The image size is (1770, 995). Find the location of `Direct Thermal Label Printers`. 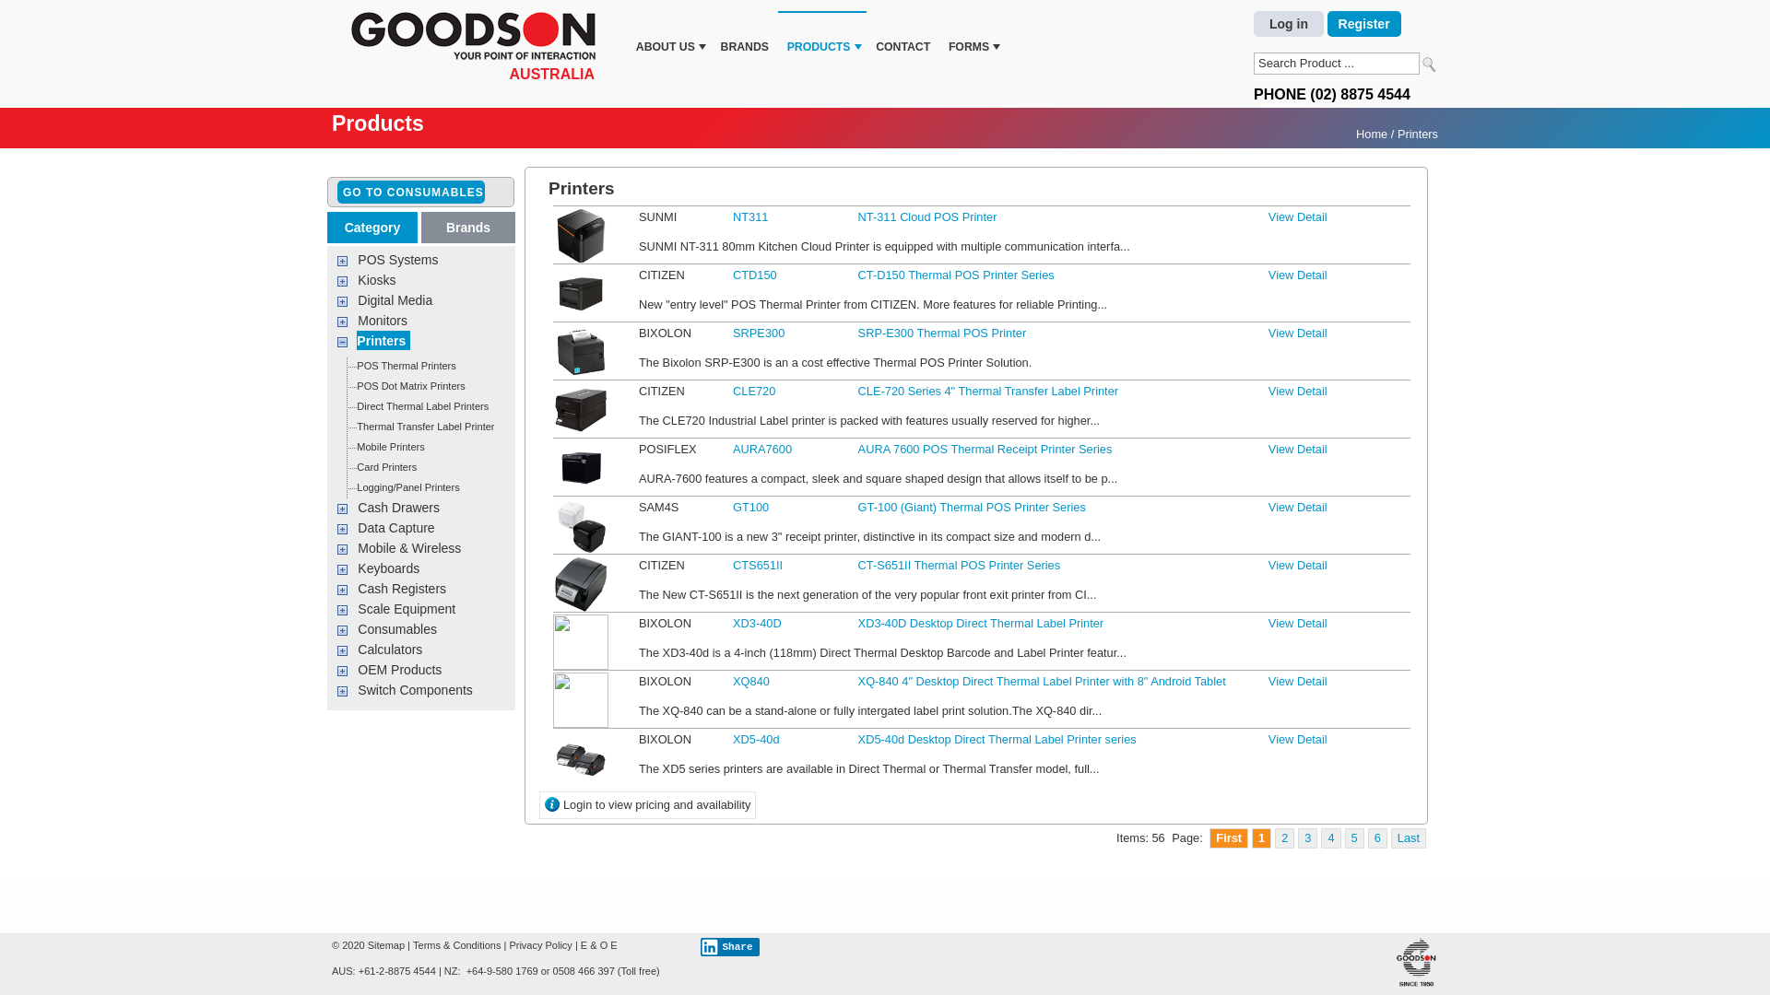

Direct Thermal Label Printers is located at coordinates (422, 407).